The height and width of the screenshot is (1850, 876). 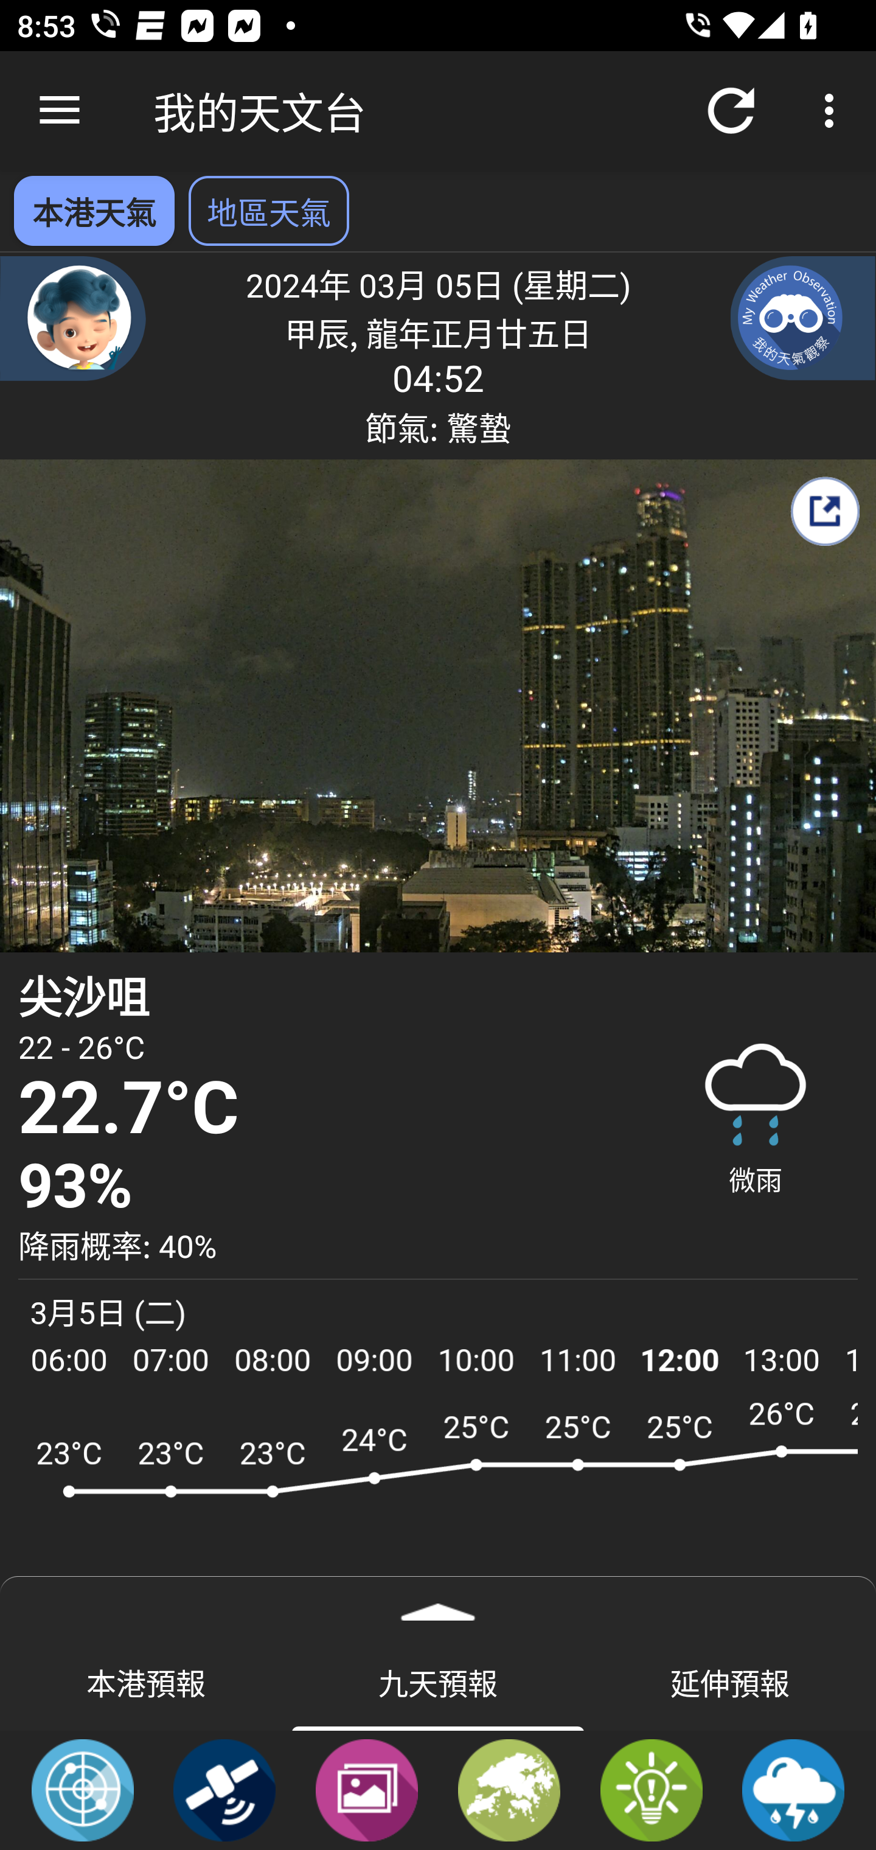 I want to click on 聊天機械人, so click(x=73, y=318).